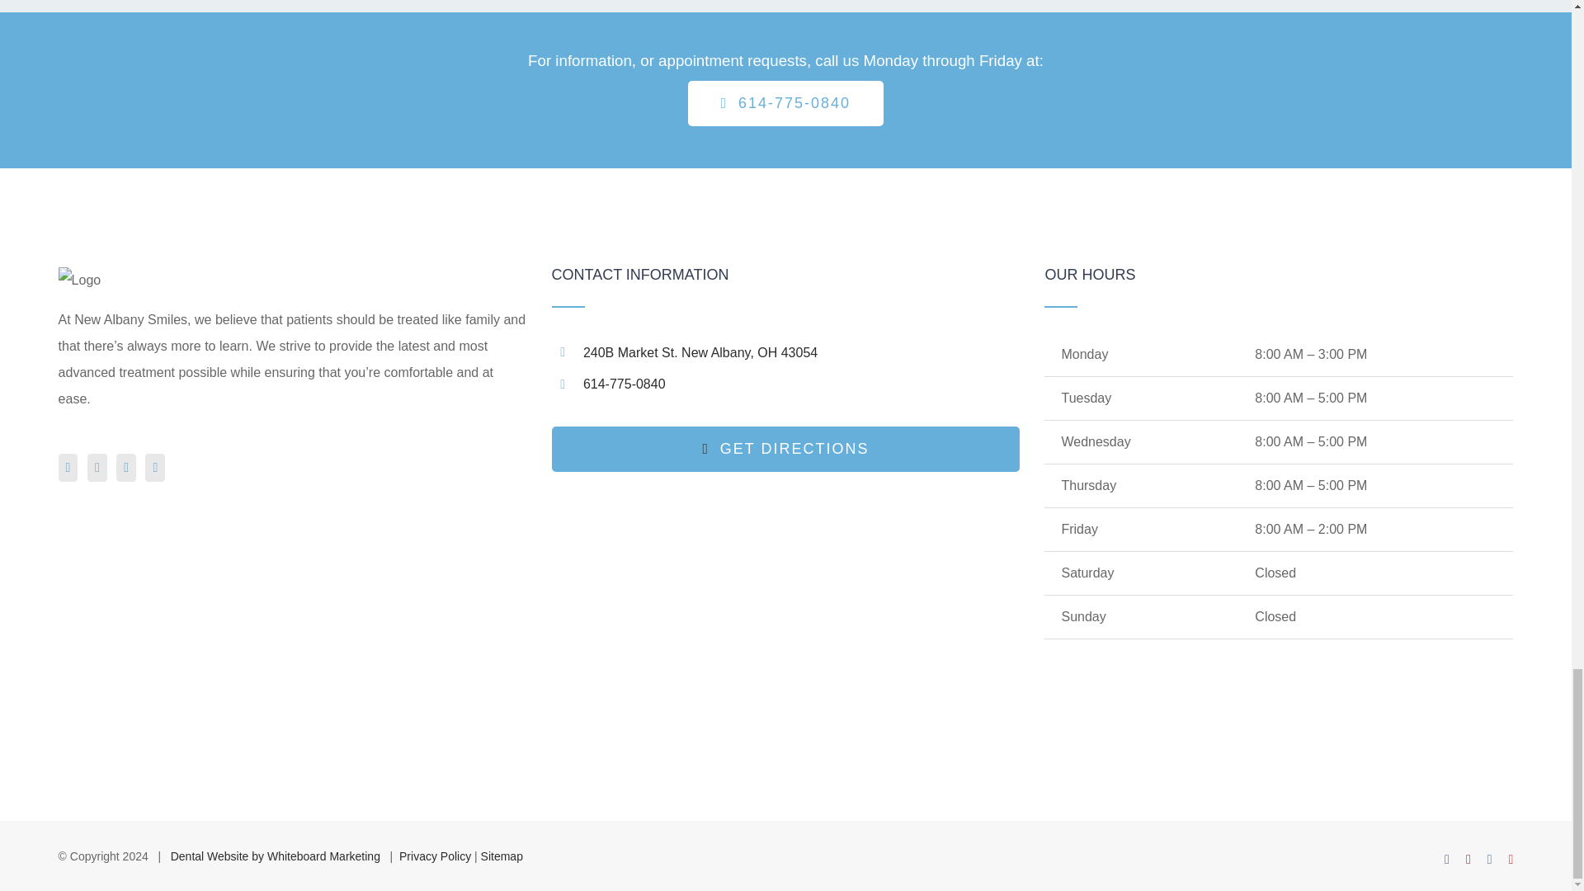 The image size is (1584, 891). Describe the element at coordinates (97, 467) in the screenshot. I see `Pinterest` at that location.